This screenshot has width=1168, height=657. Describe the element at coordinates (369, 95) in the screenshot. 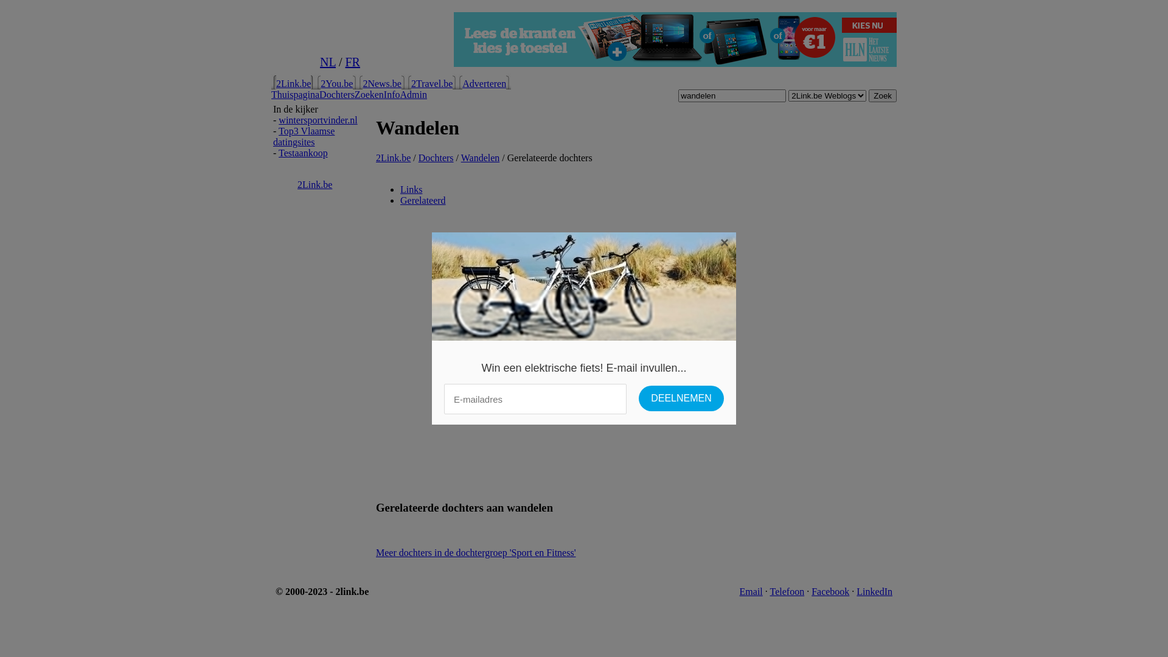

I see `Zoeken` at that location.